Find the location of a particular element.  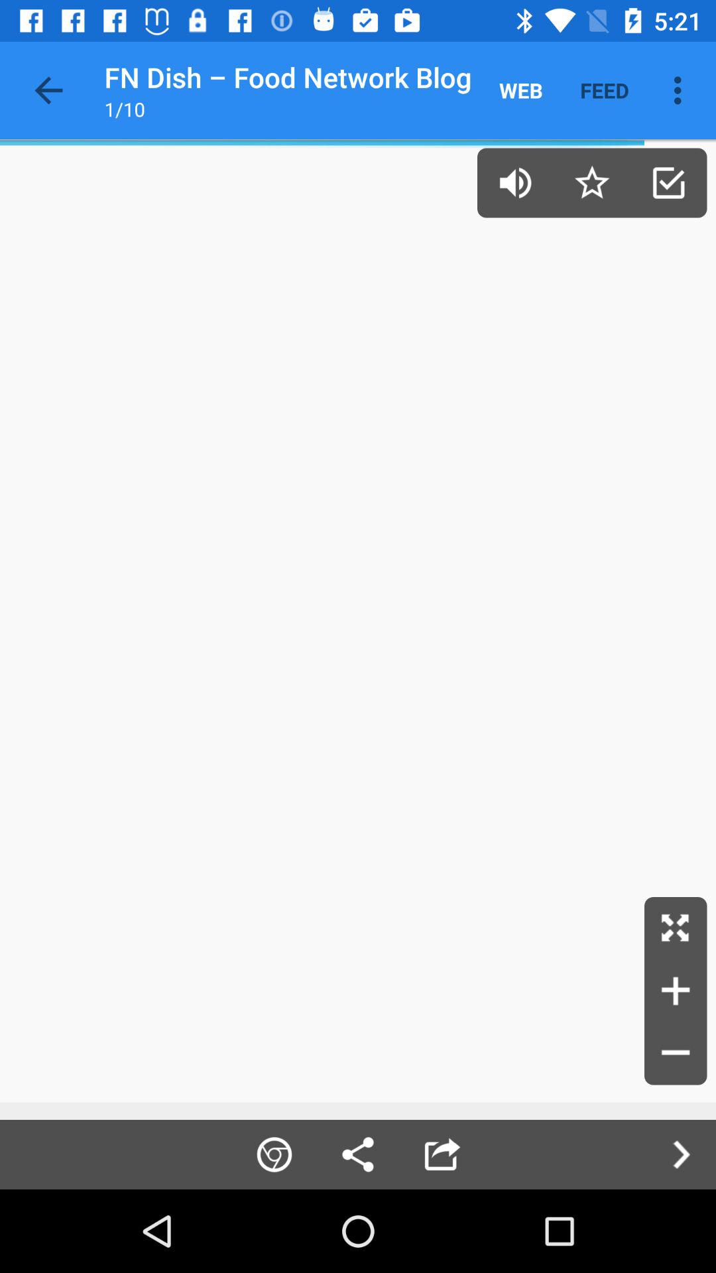

volume button is located at coordinates (516, 183).